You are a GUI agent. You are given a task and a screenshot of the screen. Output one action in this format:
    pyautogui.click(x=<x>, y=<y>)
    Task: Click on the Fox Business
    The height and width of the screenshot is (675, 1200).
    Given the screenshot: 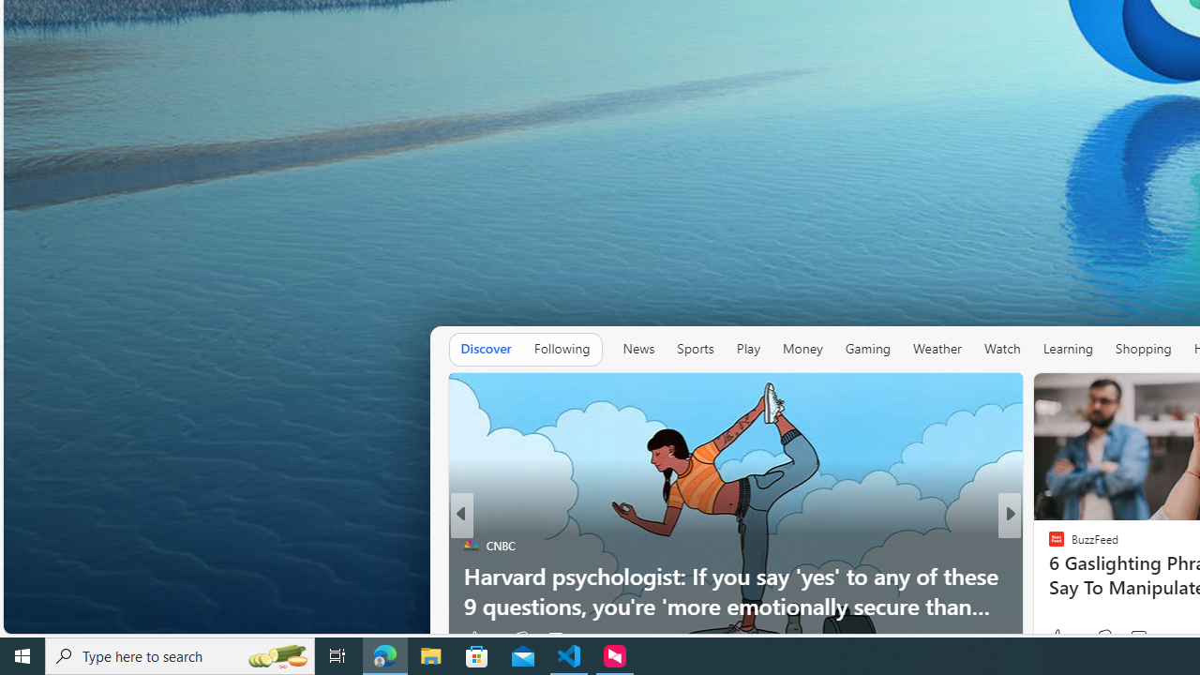 What is the action you would take?
    pyautogui.click(x=1048, y=545)
    